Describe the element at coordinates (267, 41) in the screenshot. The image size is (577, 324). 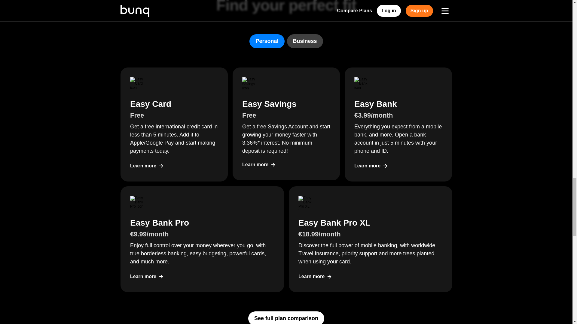
I see `Personal` at that location.